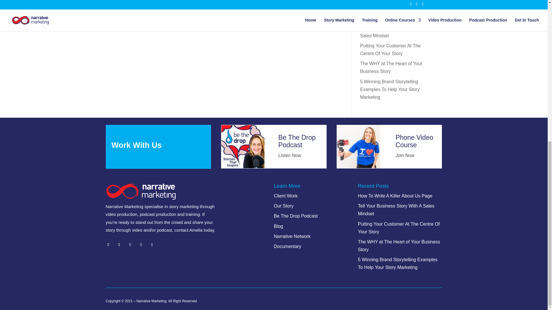 The width and height of the screenshot is (552, 310). Describe the element at coordinates (119, 245) in the screenshot. I see `Follow on Twitter` at that location.